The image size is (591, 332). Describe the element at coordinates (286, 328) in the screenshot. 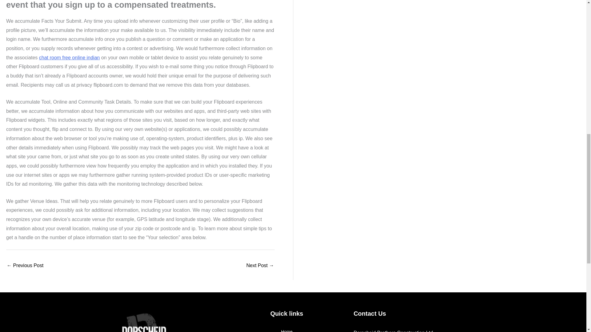

I see `Home` at that location.